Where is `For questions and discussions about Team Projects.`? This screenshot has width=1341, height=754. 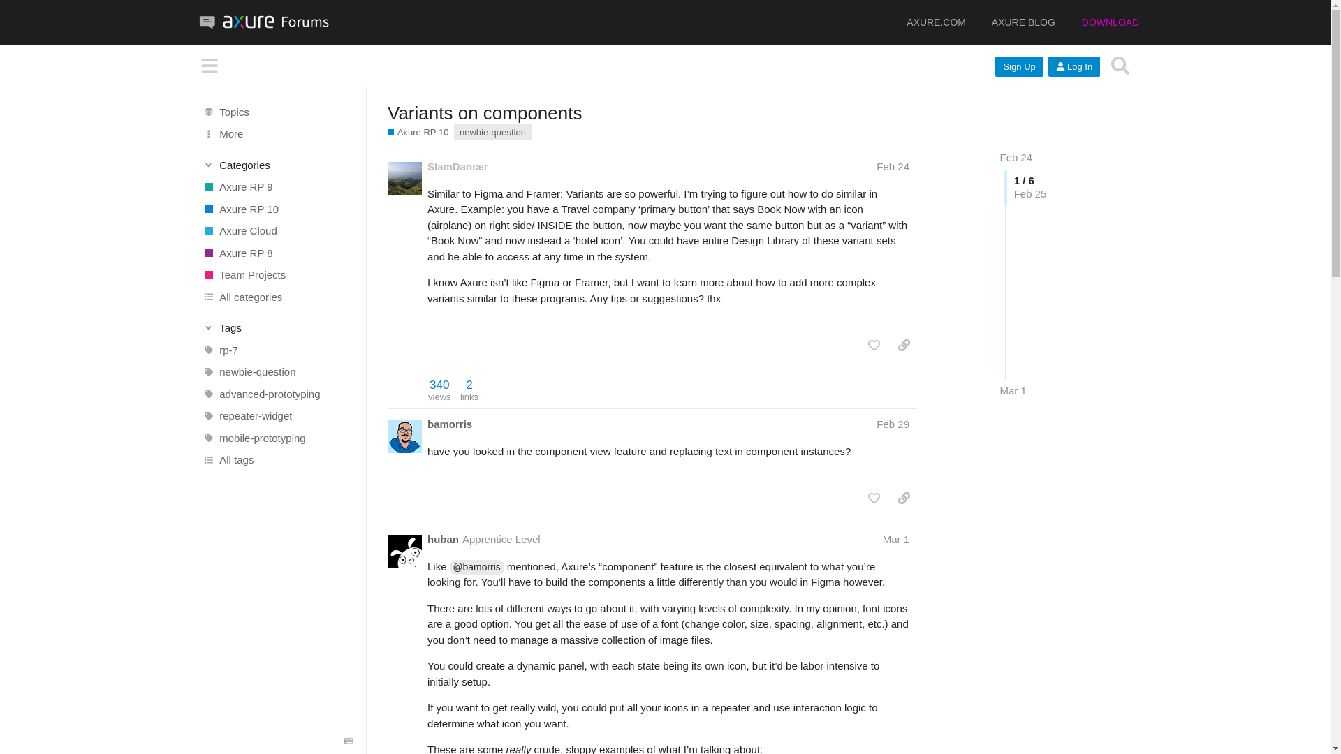 For questions and discussions about Team Projects. is located at coordinates (1018, 67).